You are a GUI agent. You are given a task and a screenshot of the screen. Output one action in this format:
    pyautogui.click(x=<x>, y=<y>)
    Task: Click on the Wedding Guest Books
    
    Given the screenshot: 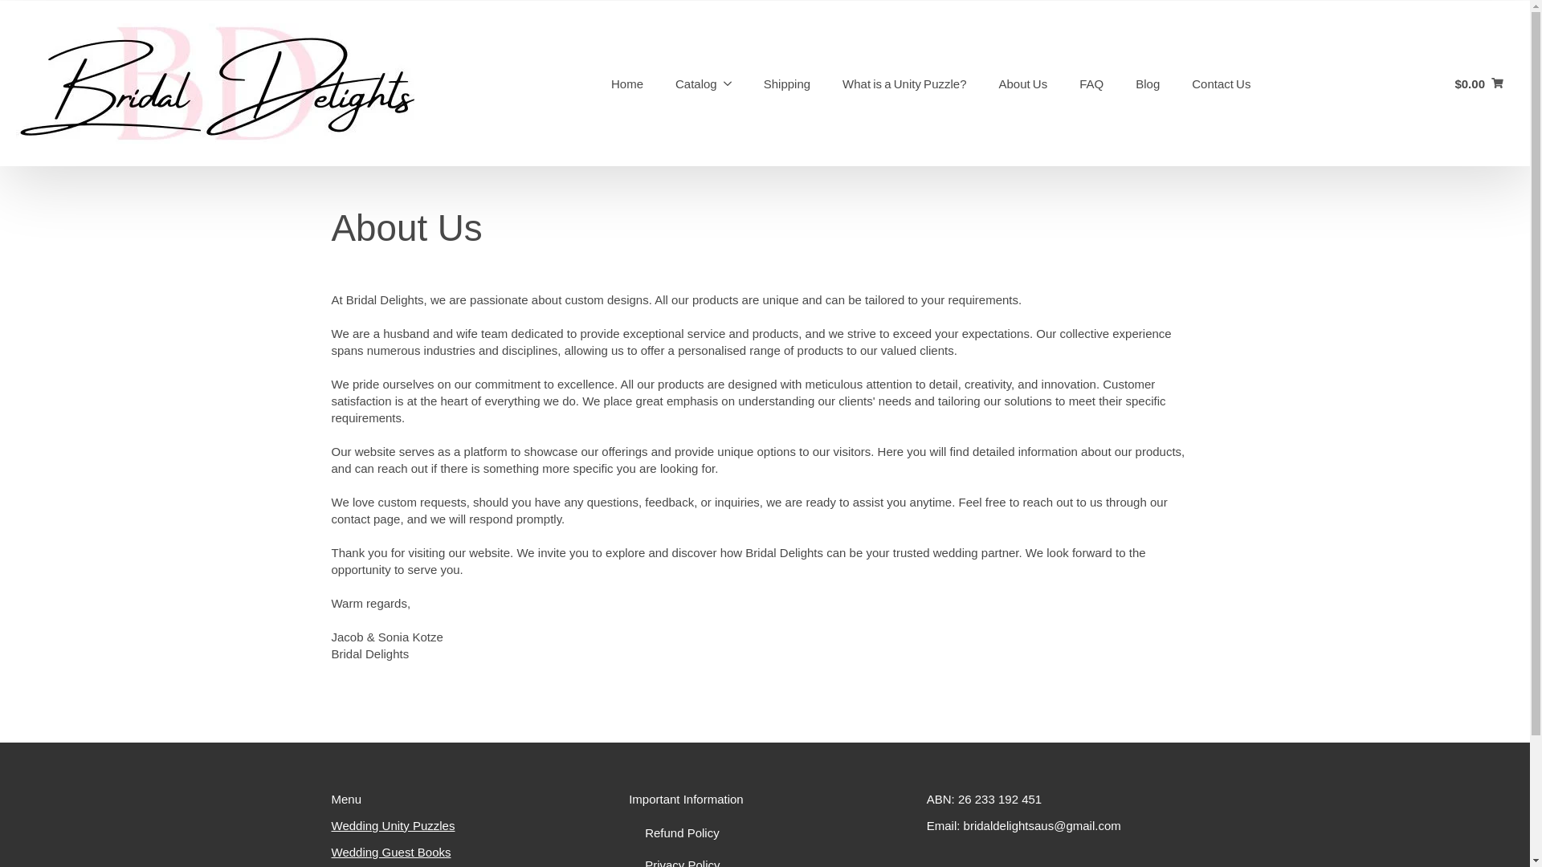 What is the action you would take?
    pyautogui.click(x=390, y=852)
    